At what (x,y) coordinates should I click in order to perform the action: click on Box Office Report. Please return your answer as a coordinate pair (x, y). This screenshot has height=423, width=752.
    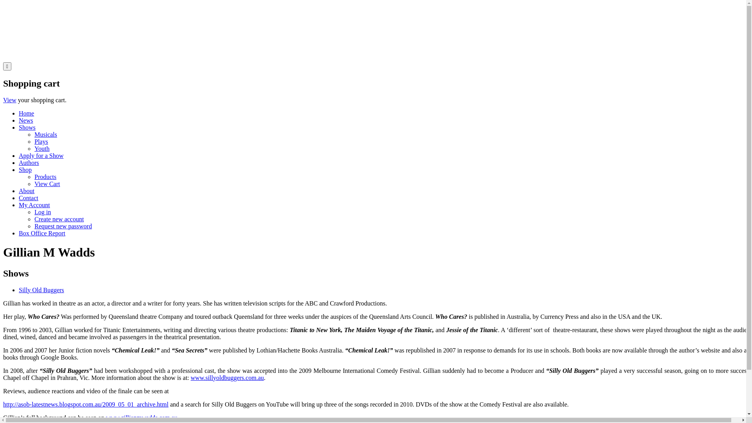
    Looking at the image, I should click on (42, 233).